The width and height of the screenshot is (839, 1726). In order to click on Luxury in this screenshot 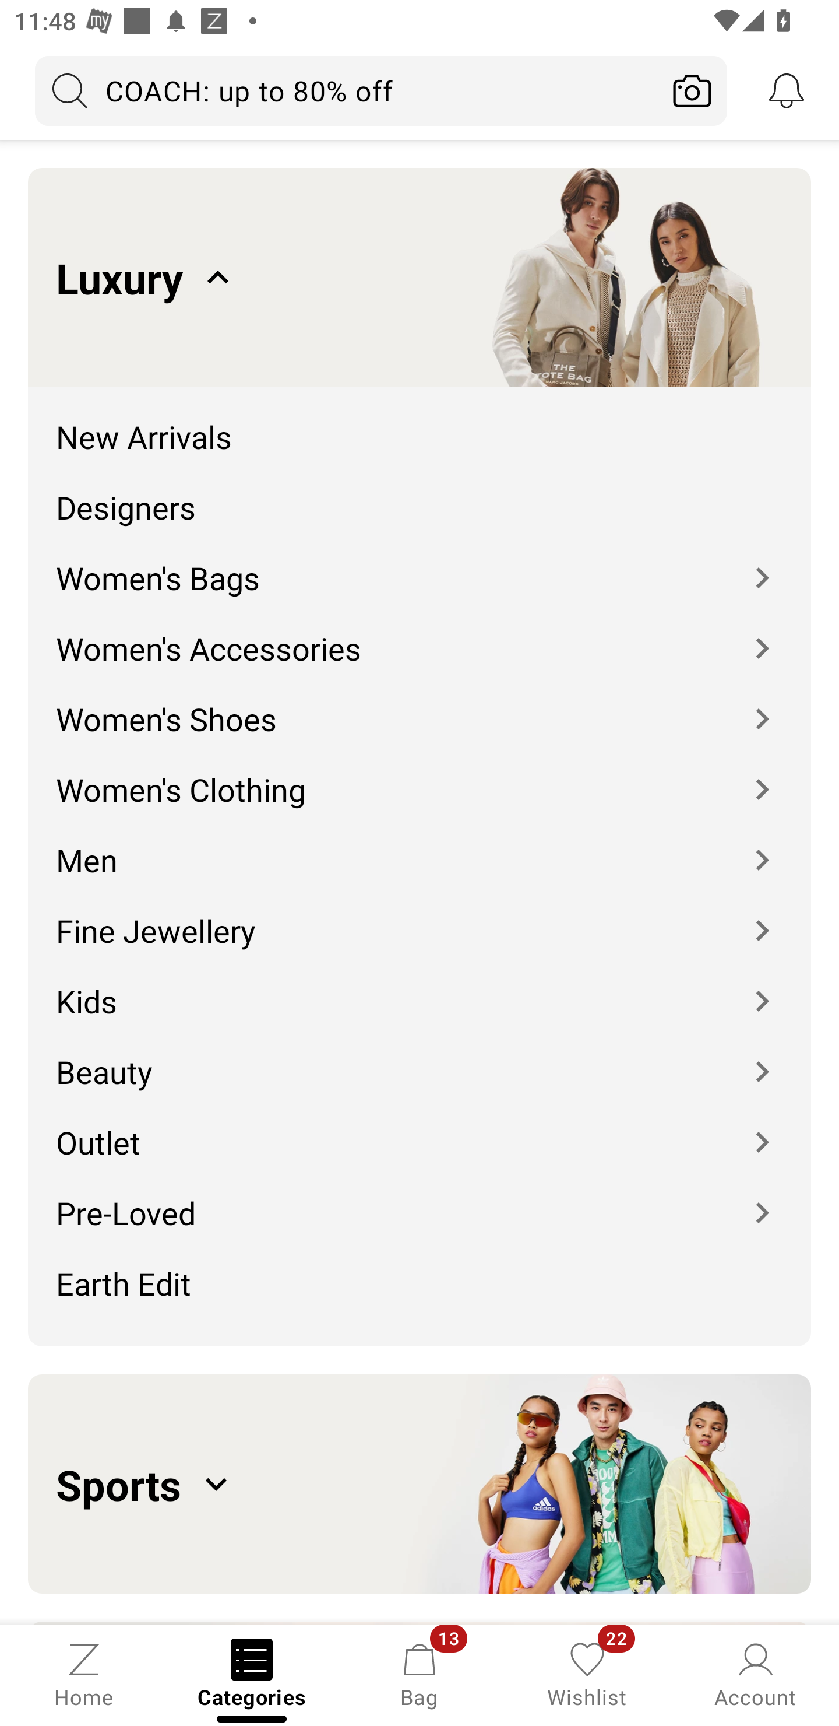, I will do `click(419, 277)`.